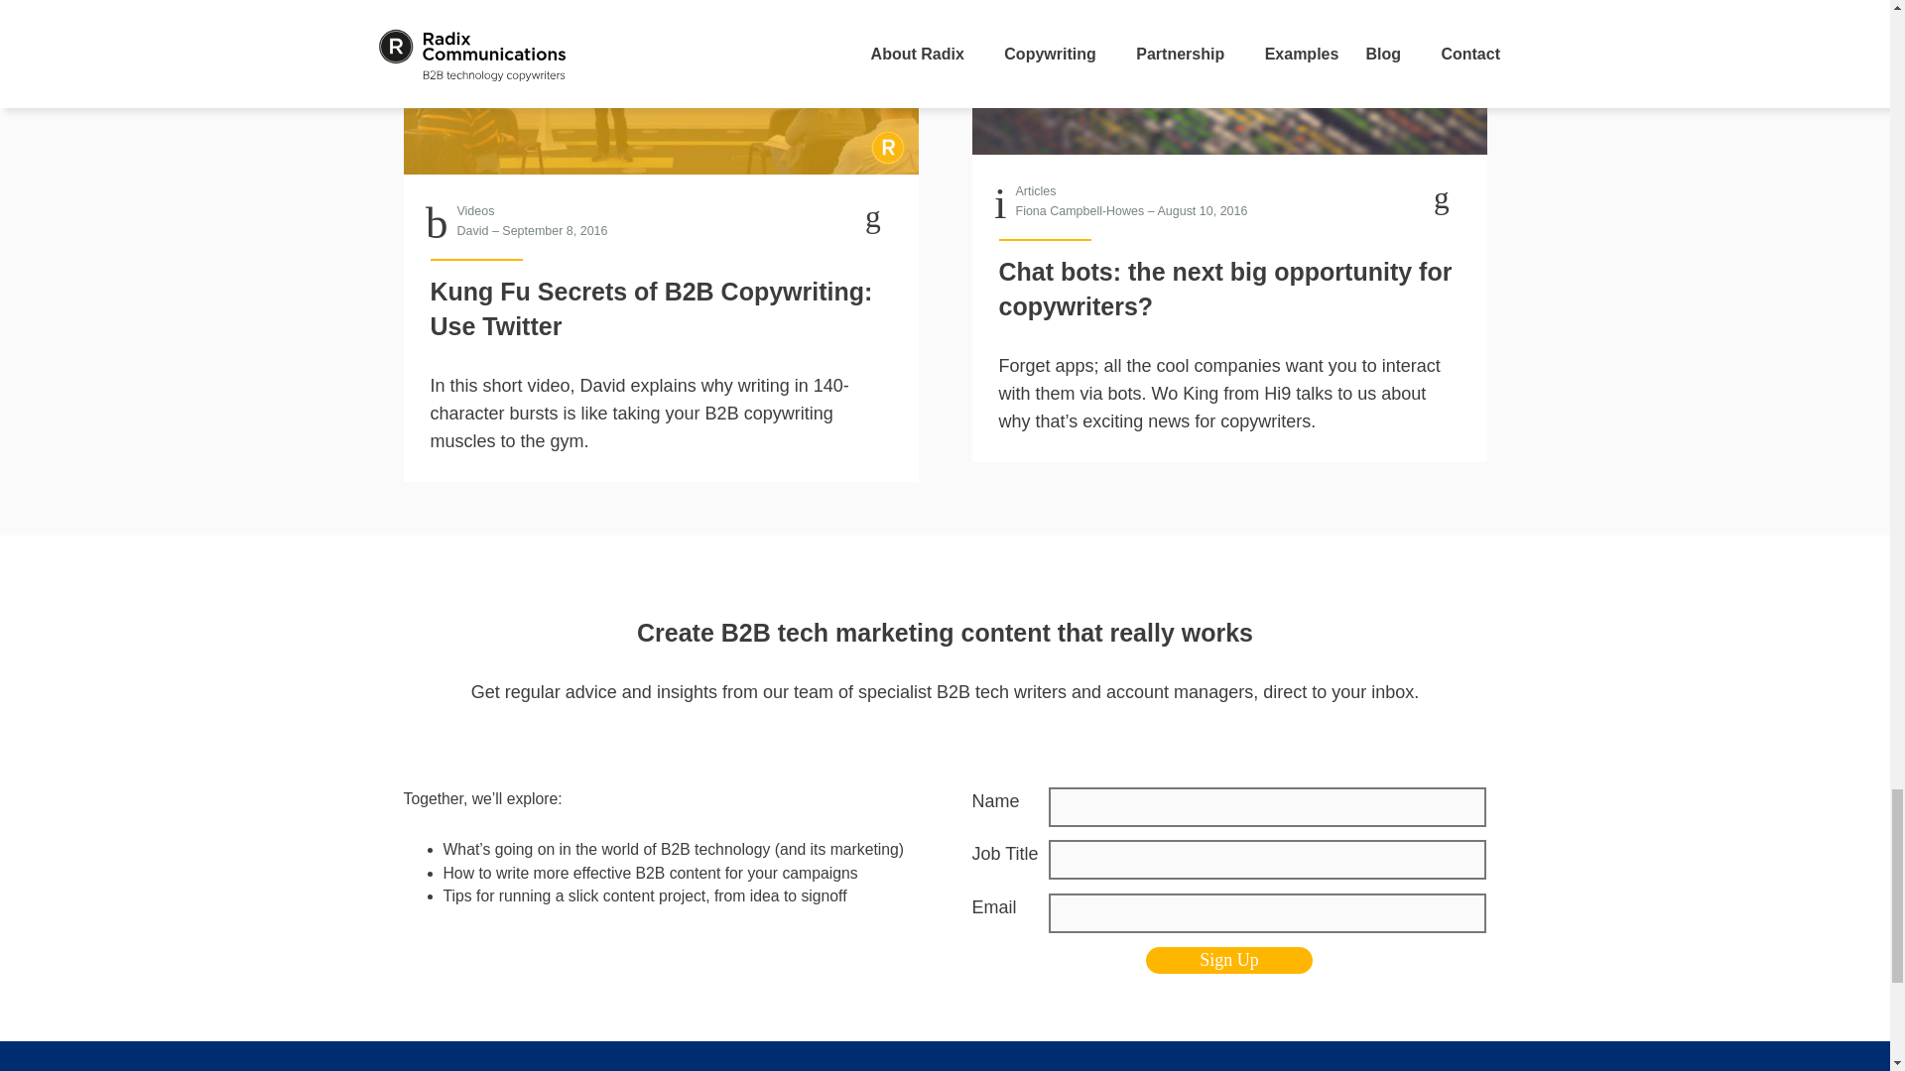 This screenshot has height=1071, width=1905. What do you see at coordinates (1036, 190) in the screenshot?
I see `All ` at bounding box center [1036, 190].